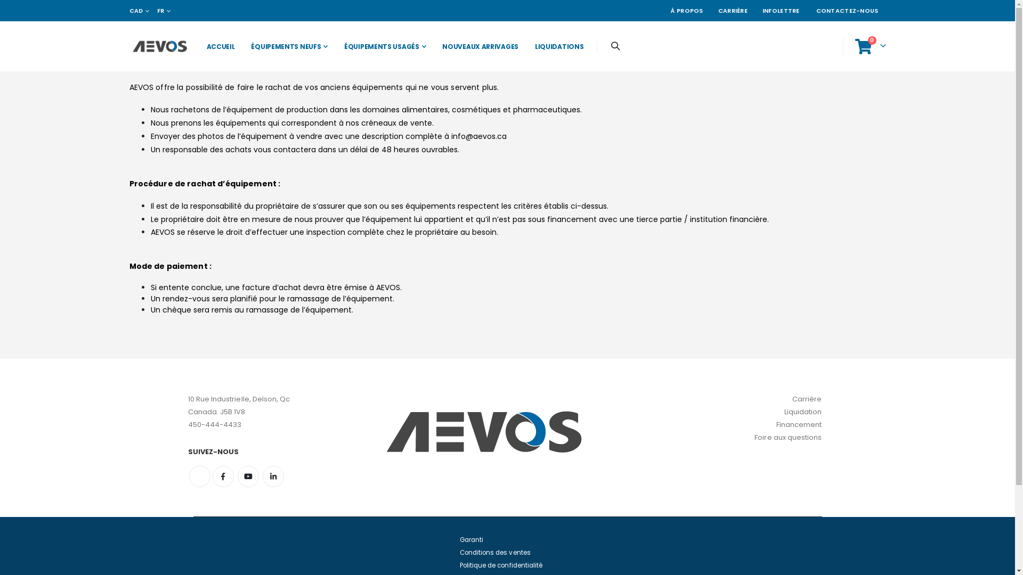 The height and width of the screenshot is (575, 1023). I want to click on logo, so click(159, 46).